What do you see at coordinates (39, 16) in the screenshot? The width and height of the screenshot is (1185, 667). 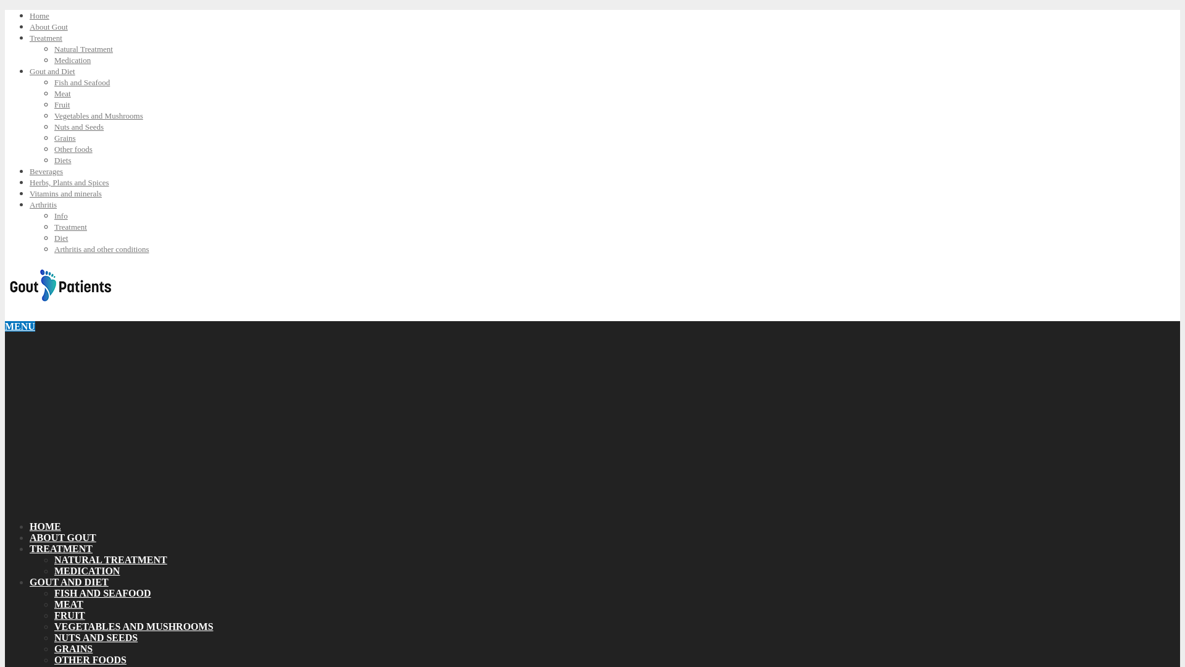 I see `Home` at bounding box center [39, 16].